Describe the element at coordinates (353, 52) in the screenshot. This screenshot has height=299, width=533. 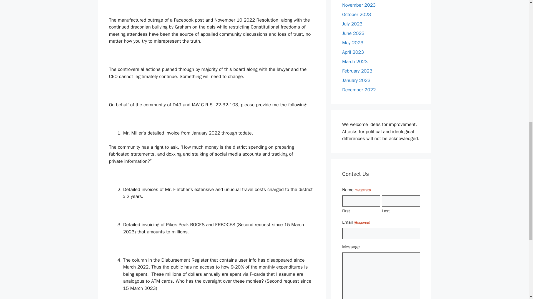
I see `April 2023` at that location.